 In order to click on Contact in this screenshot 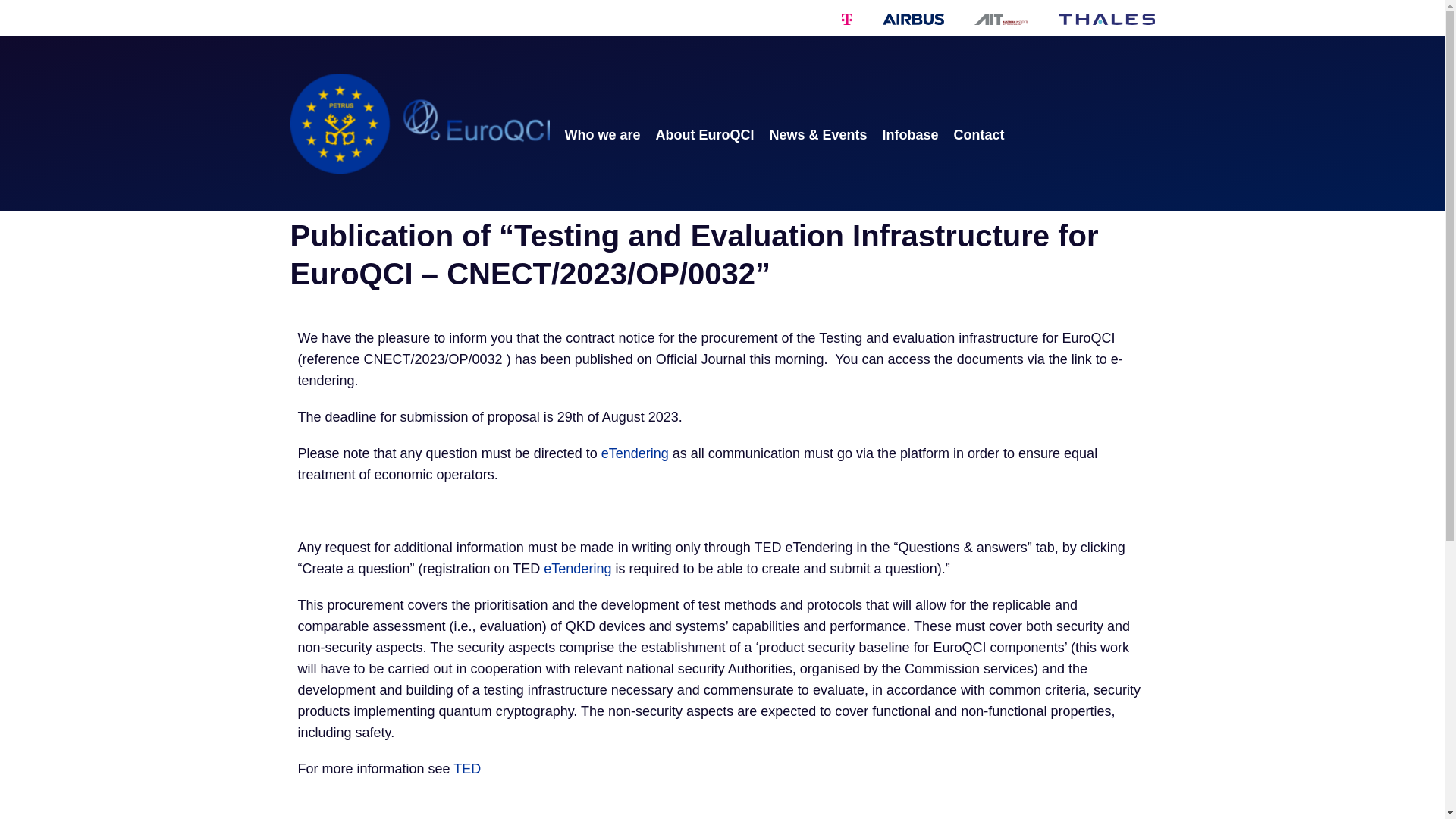, I will do `click(978, 135)`.